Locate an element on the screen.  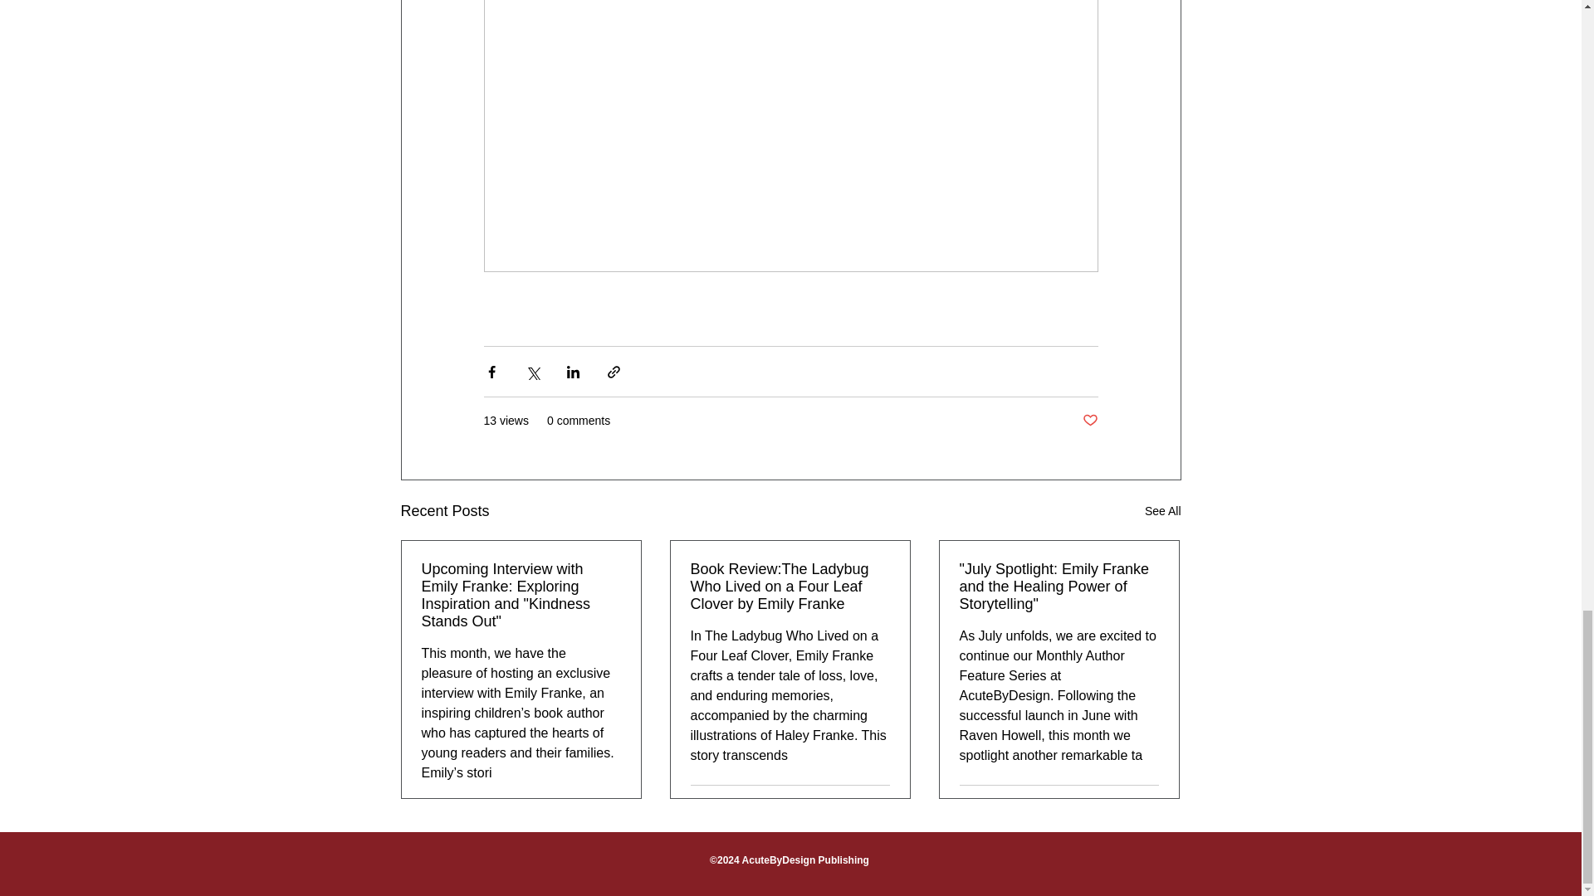
Post not marked as liked is located at coordinates (882, 806).